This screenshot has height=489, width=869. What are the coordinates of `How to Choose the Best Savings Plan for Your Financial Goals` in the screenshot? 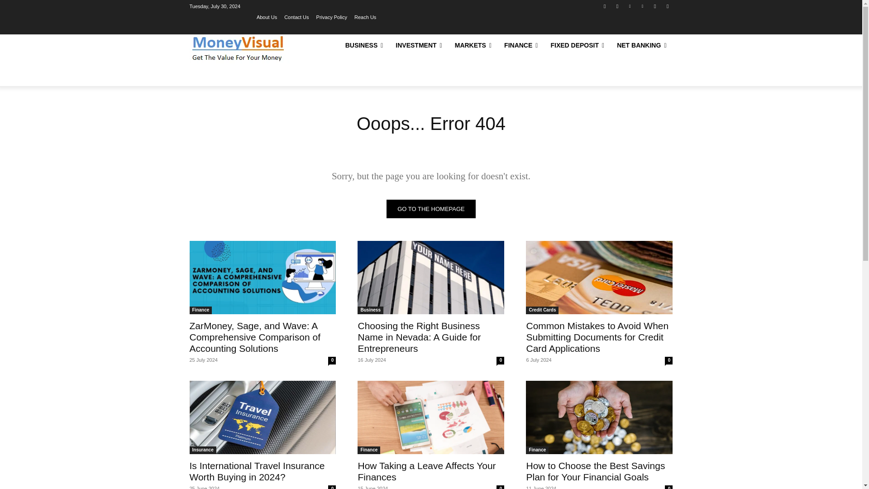 It's located at (599, 417).